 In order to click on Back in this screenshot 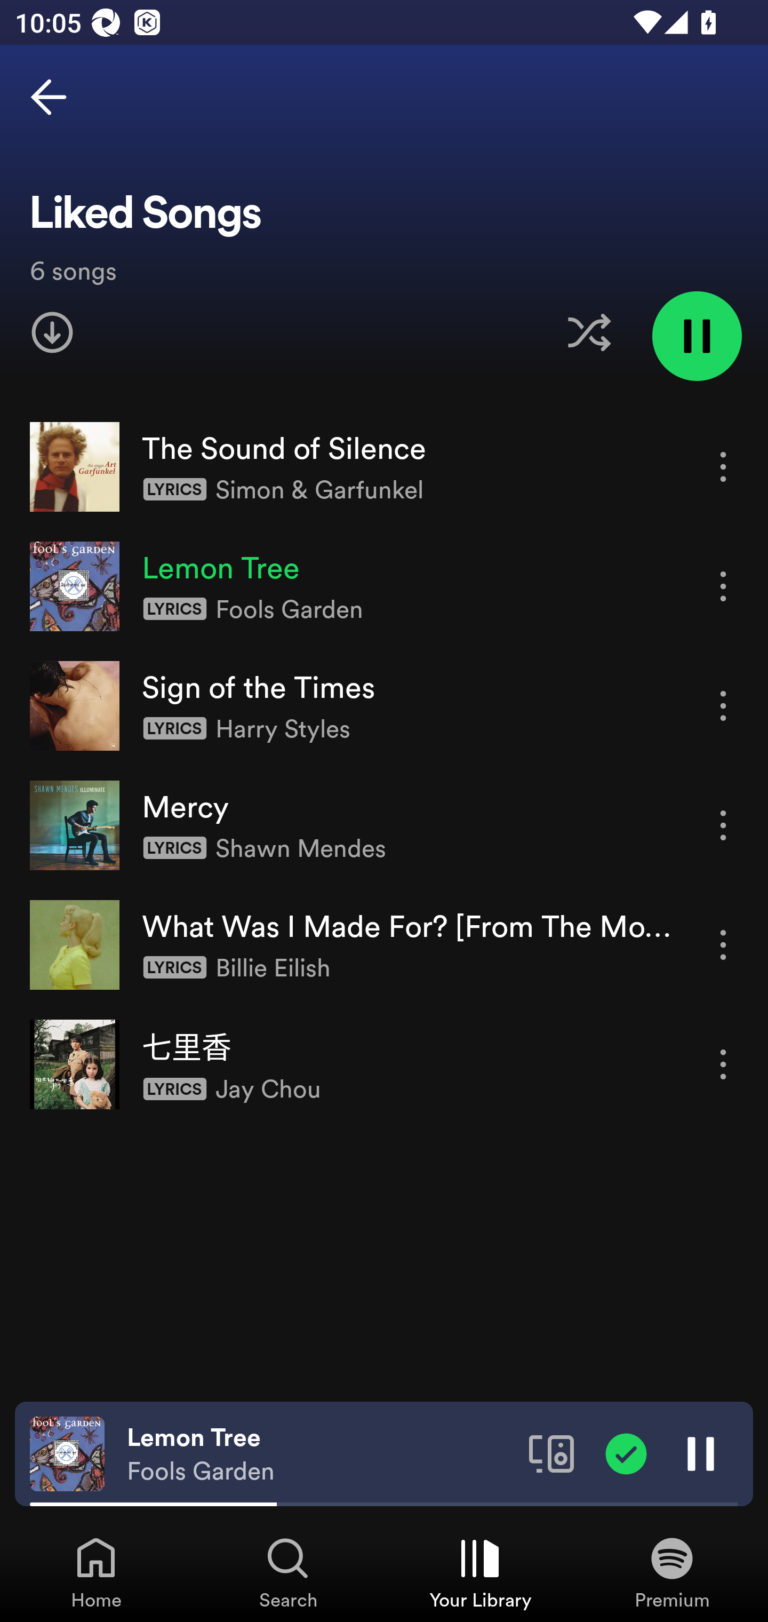, I will do `click(49, 97)`.